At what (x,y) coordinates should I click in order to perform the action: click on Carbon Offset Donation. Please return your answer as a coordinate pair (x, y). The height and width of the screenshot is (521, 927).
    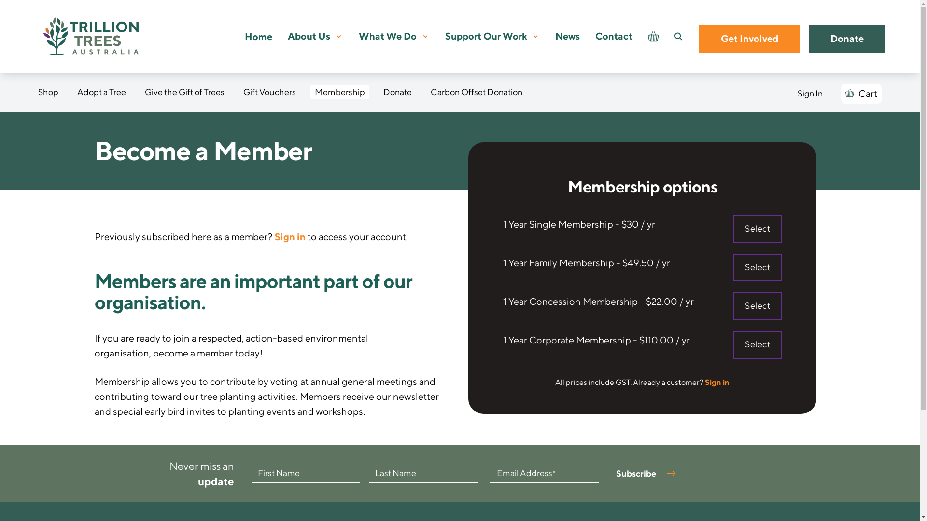
    Looking at the image, I should click on (477, 92).